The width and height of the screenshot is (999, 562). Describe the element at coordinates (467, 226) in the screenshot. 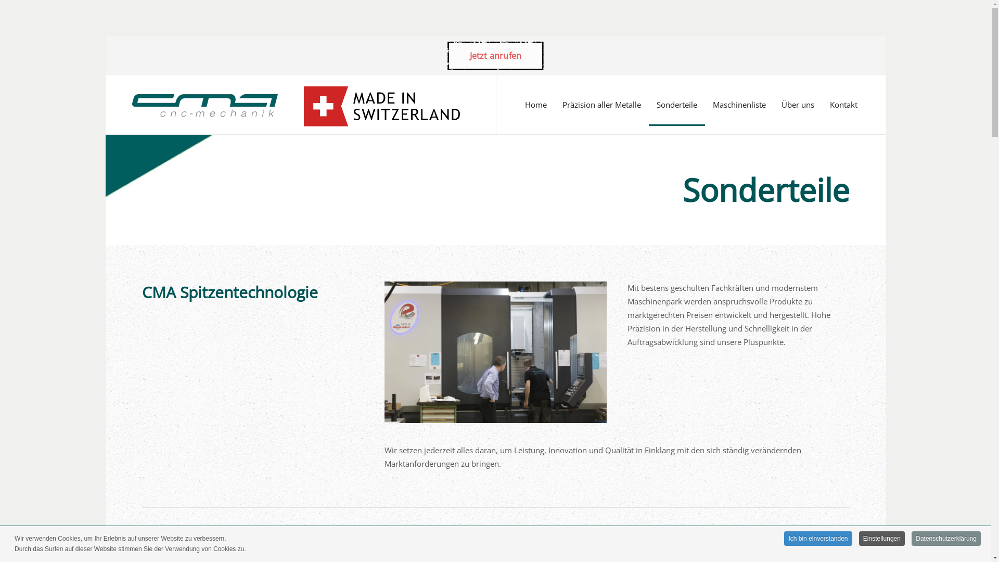

I see `1` at that location.